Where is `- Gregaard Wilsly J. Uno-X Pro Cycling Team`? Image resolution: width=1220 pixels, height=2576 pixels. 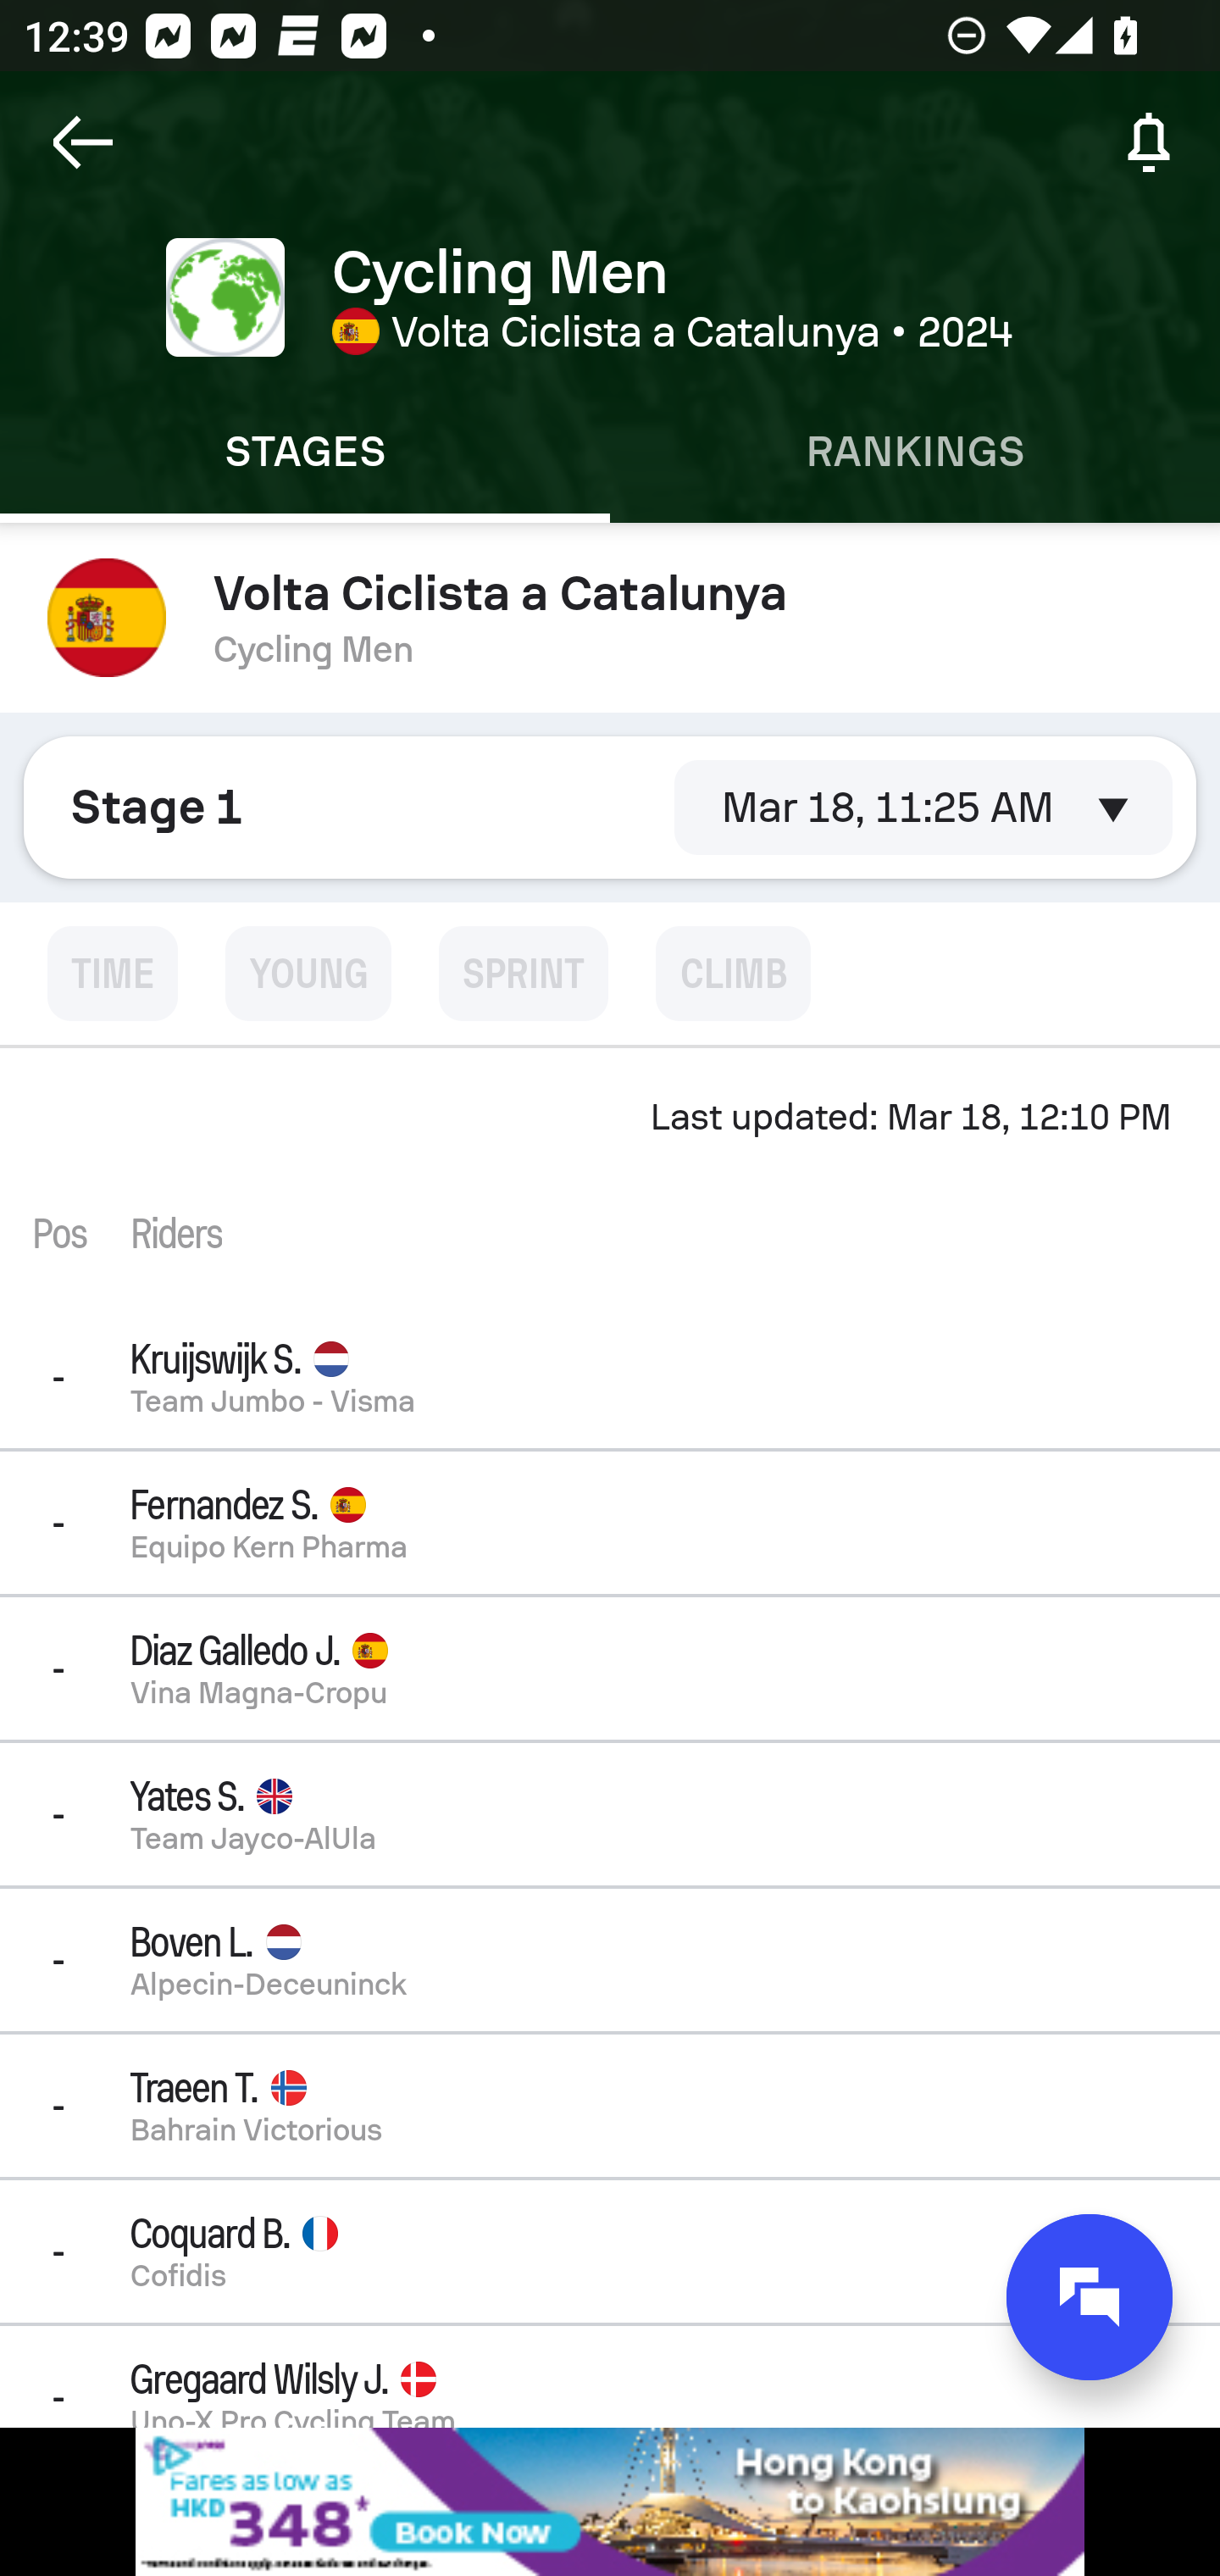 - Gregaard Wilsly J. Uno-X Pro Cycling Team is located at coordinates (610, 2376).